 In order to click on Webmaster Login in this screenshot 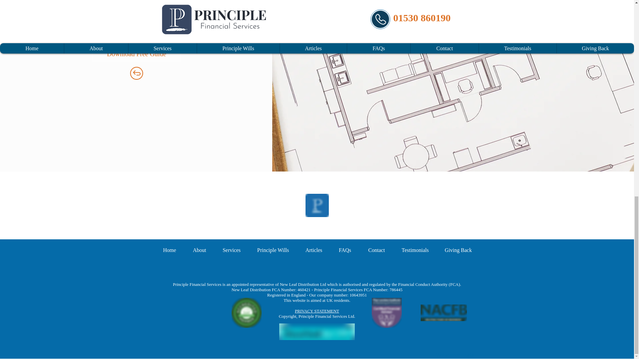, I will do `click(455, 355)`.